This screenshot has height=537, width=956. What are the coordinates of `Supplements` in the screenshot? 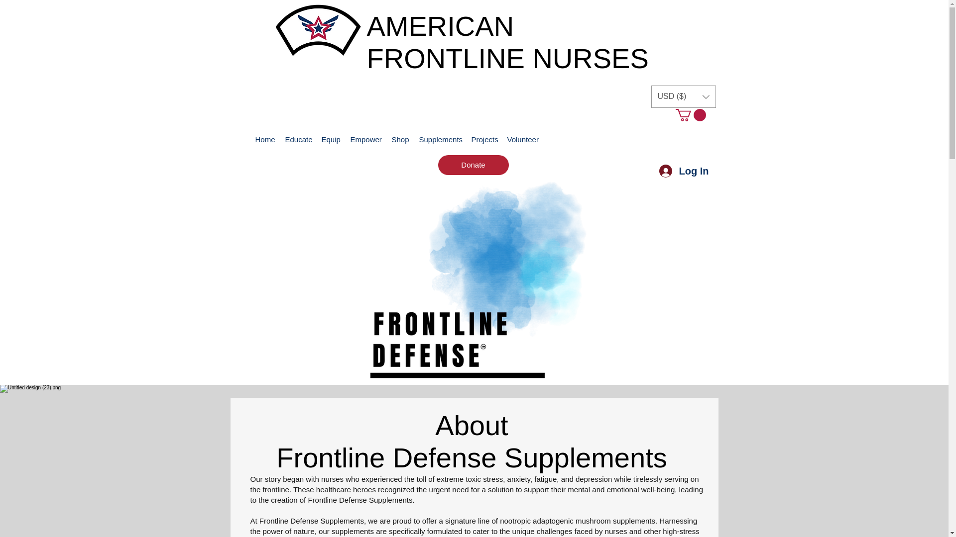 It's located at (440, 140).